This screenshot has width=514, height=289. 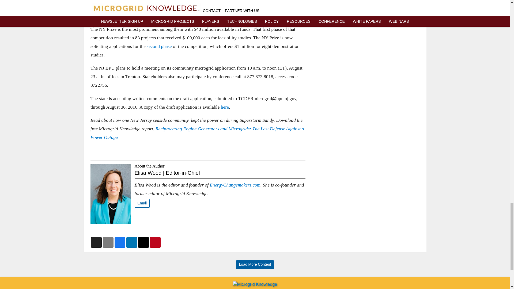 What do you see at coordinates (160, 46) in the screenshot?
I see `second phase` at bounding box center [160, 46].